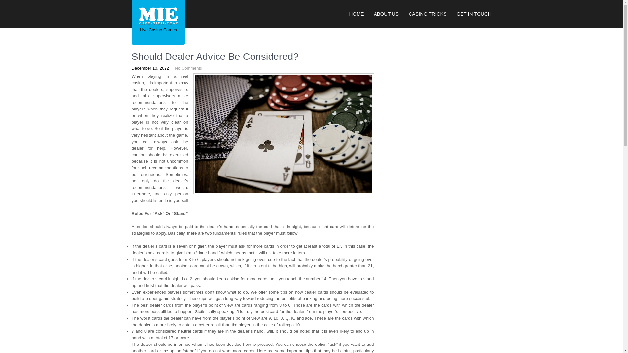 Image resolution: width=628 pixels, height=353 pixels. I want to click on CASINO TRICKS, so click(427, 14).